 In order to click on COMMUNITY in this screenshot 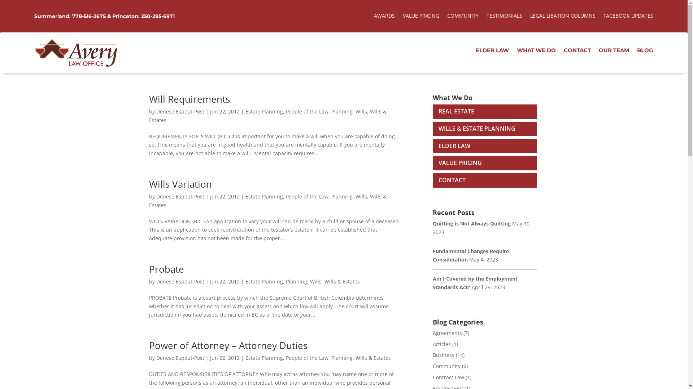, I will do `click(463, 17)`.